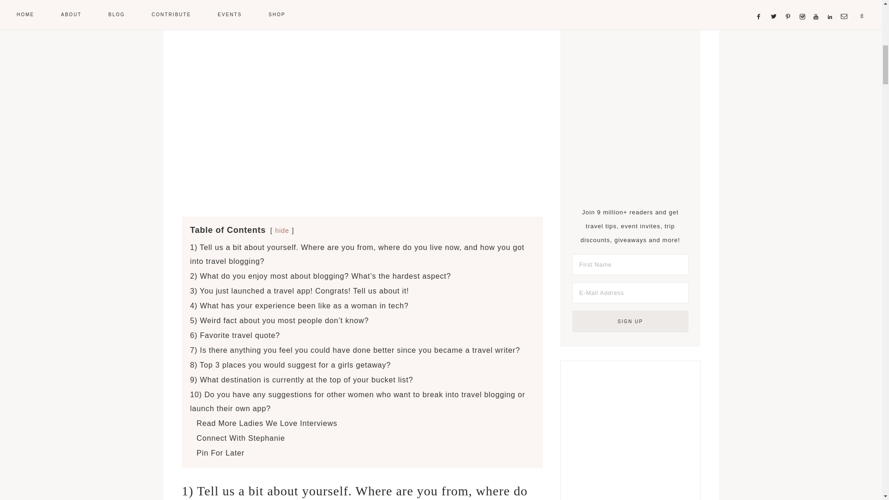  Describe the element at coordinates (630, 321) in the screenshot. I see `Sign Up` at that location.